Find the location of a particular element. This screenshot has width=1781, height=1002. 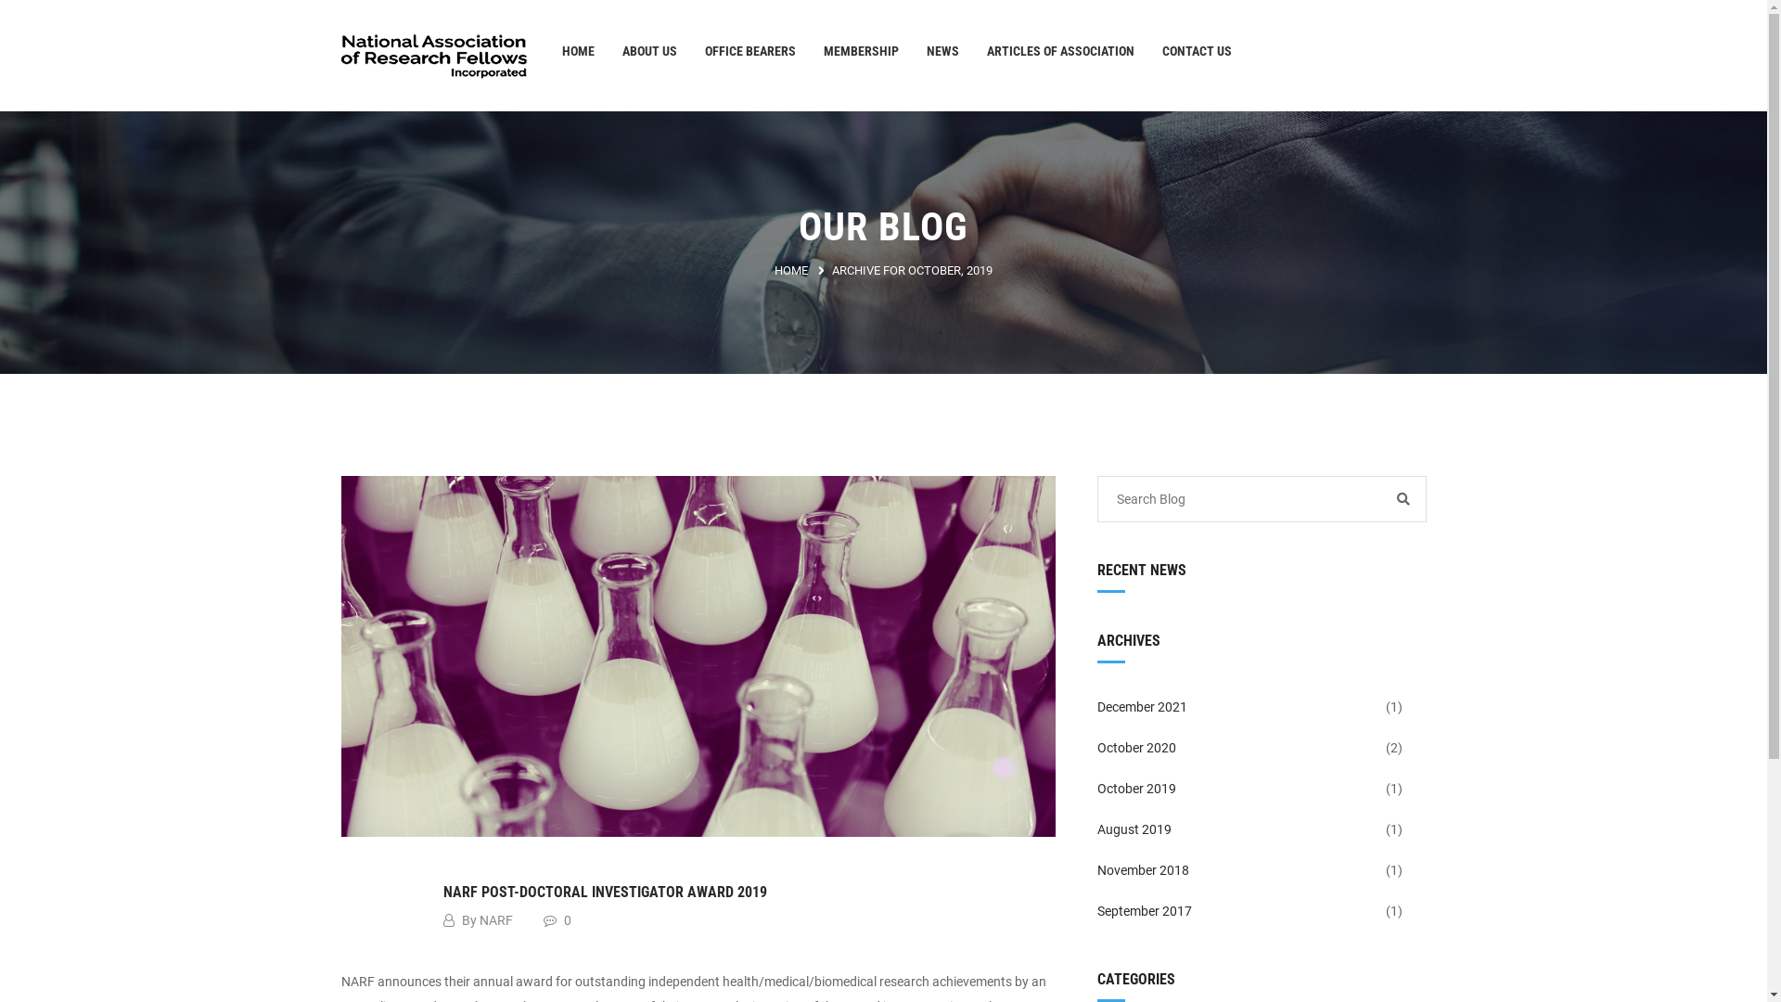

MEMBERSHIP is located at coordinates (861, 51).